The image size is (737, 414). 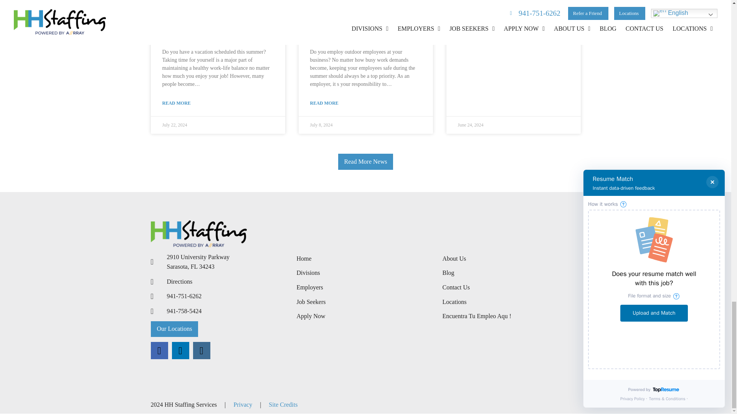 I want to click on Follow HH Staffing Services on Facebook, so click(x=159, y=350).